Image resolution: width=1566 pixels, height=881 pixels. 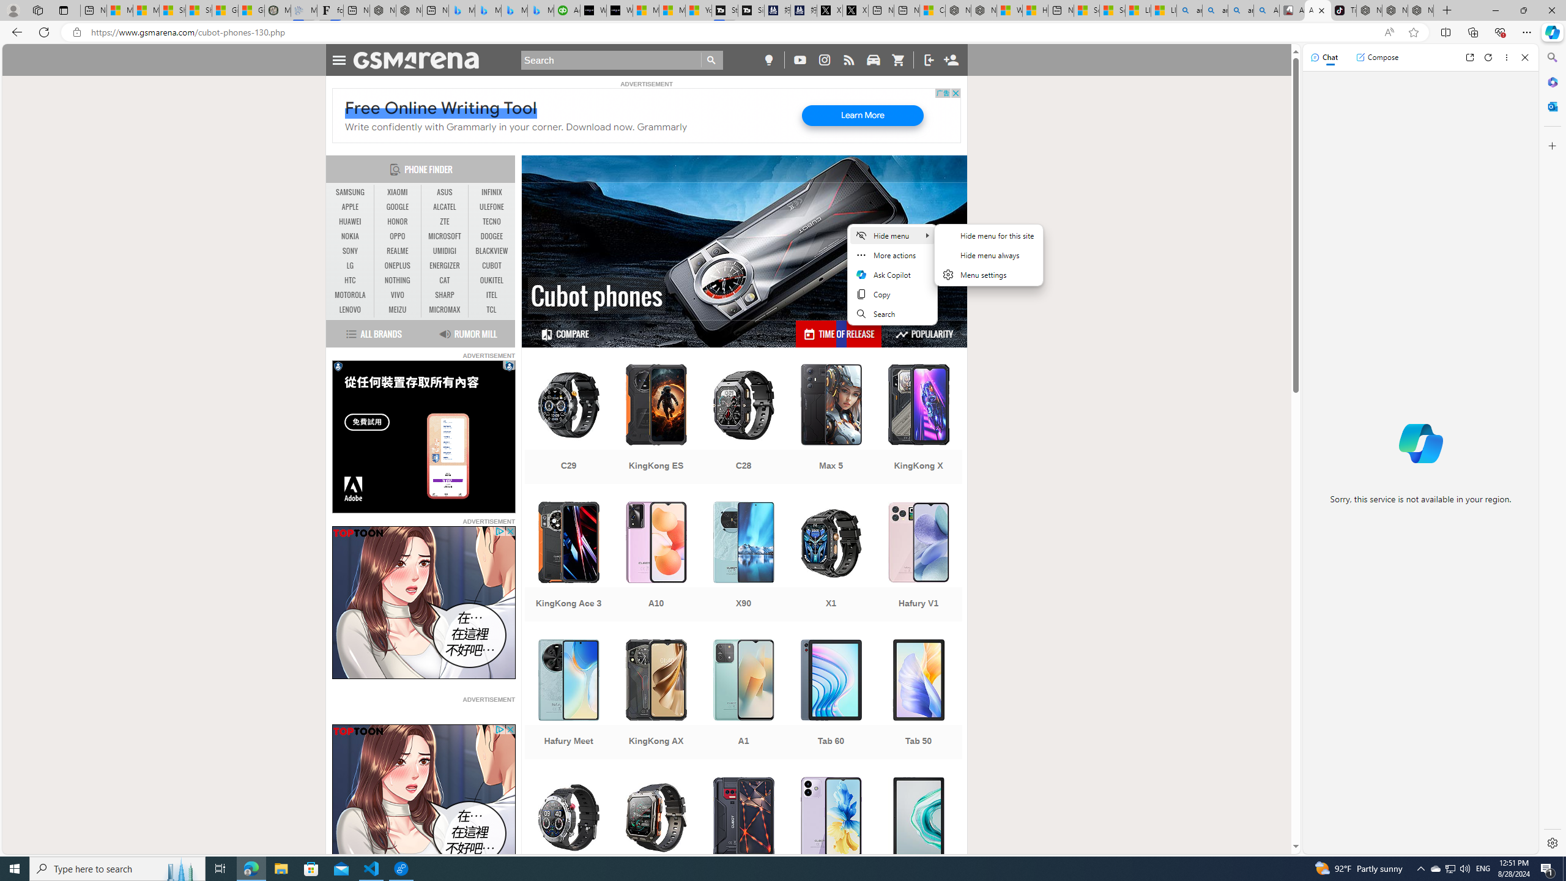 What do you see at coordinates (351, 266) in the screenshot?
I see `LG` at bounding box center [351, 266].